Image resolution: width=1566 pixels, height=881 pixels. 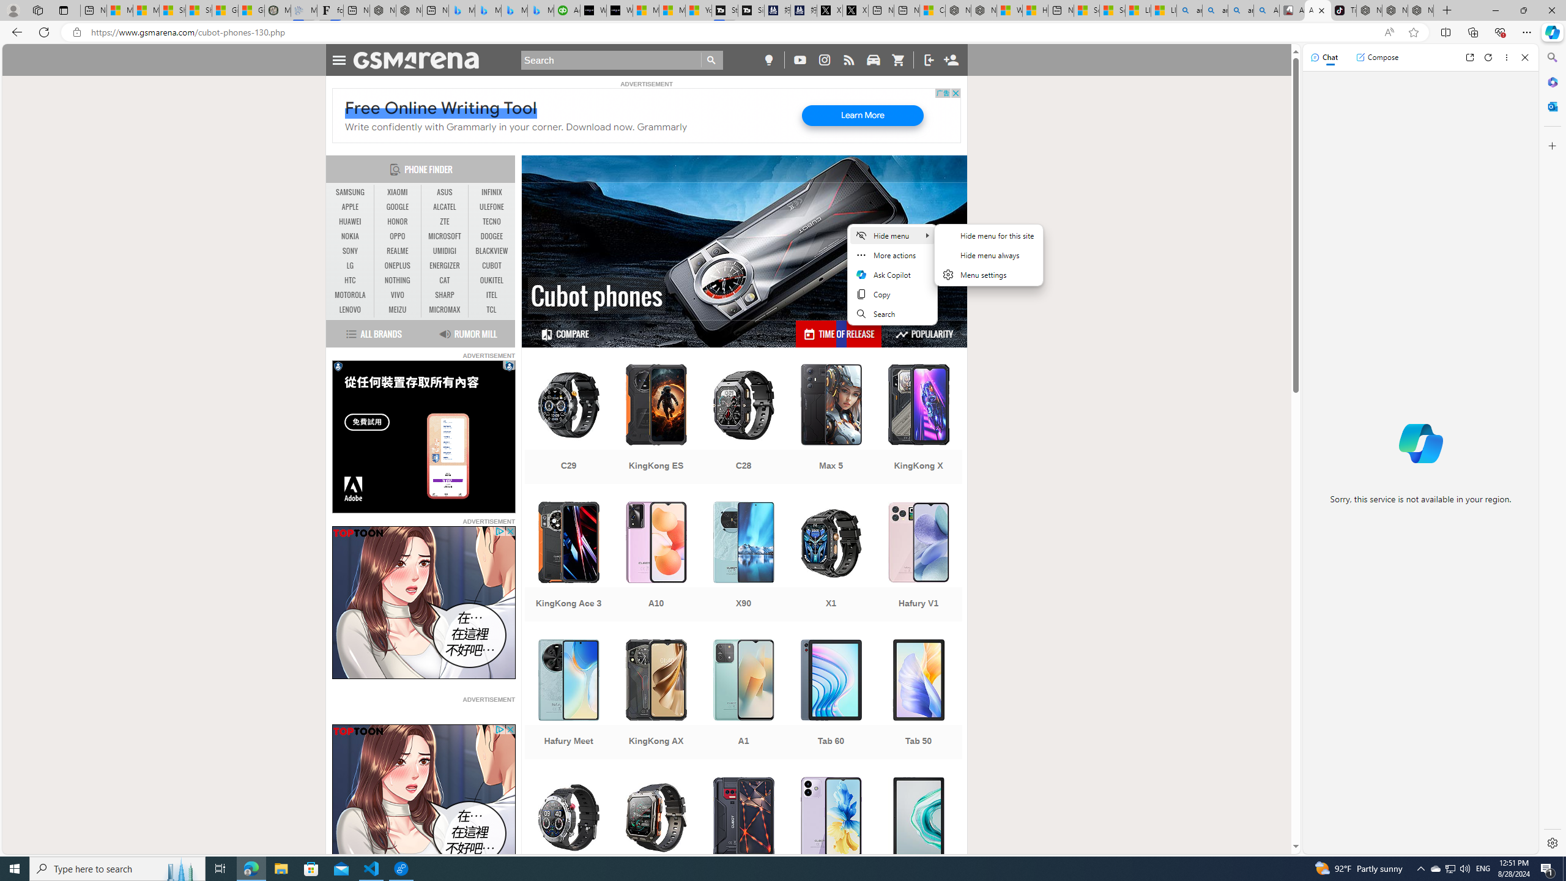 What do you see at coordinates (351, 266) in the screenshot?
I see `LG` at bounding box center [351, 266].